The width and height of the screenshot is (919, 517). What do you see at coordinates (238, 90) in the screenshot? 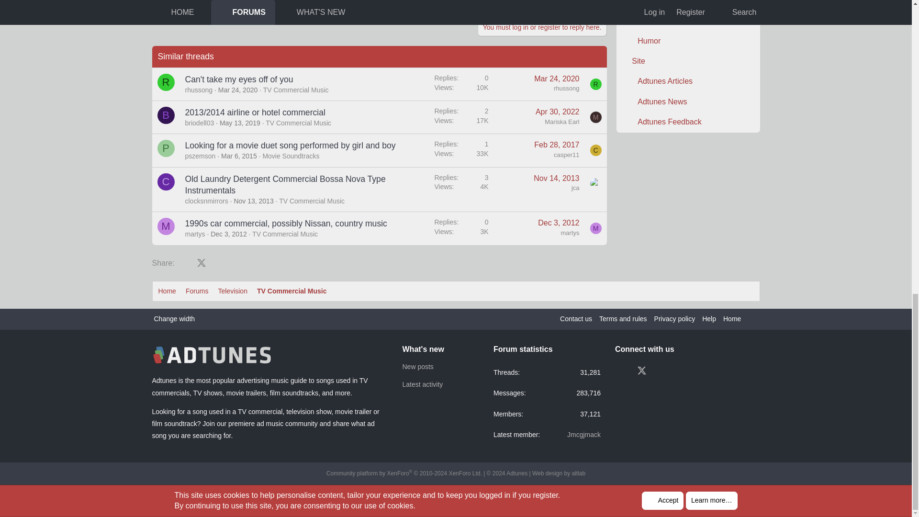
I see `Mar 24, 2020 at 6:35 PM` at bounding box center [238, 90].